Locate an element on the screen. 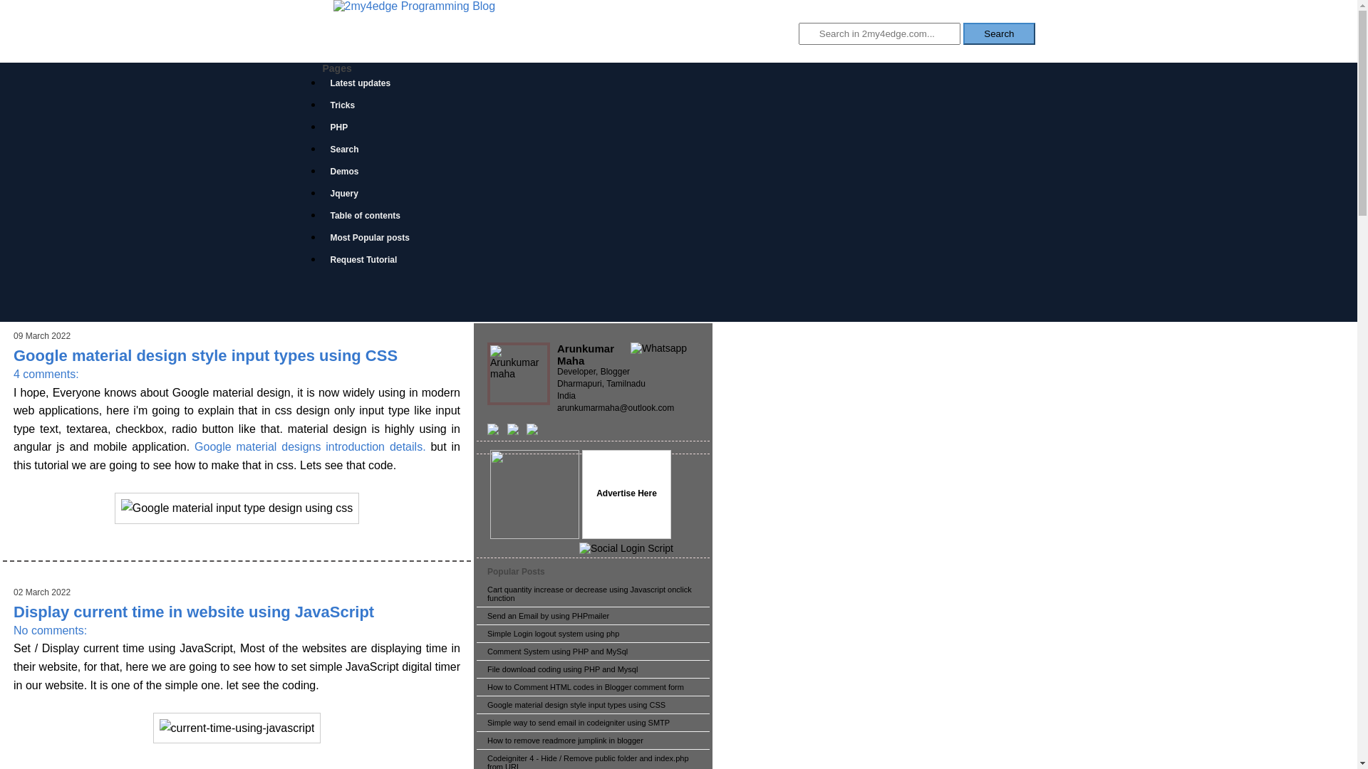 This screenshot has width=1368, height=769. How to Comment HTML codes in Blogger comment form is located at coordinates (586, 687).